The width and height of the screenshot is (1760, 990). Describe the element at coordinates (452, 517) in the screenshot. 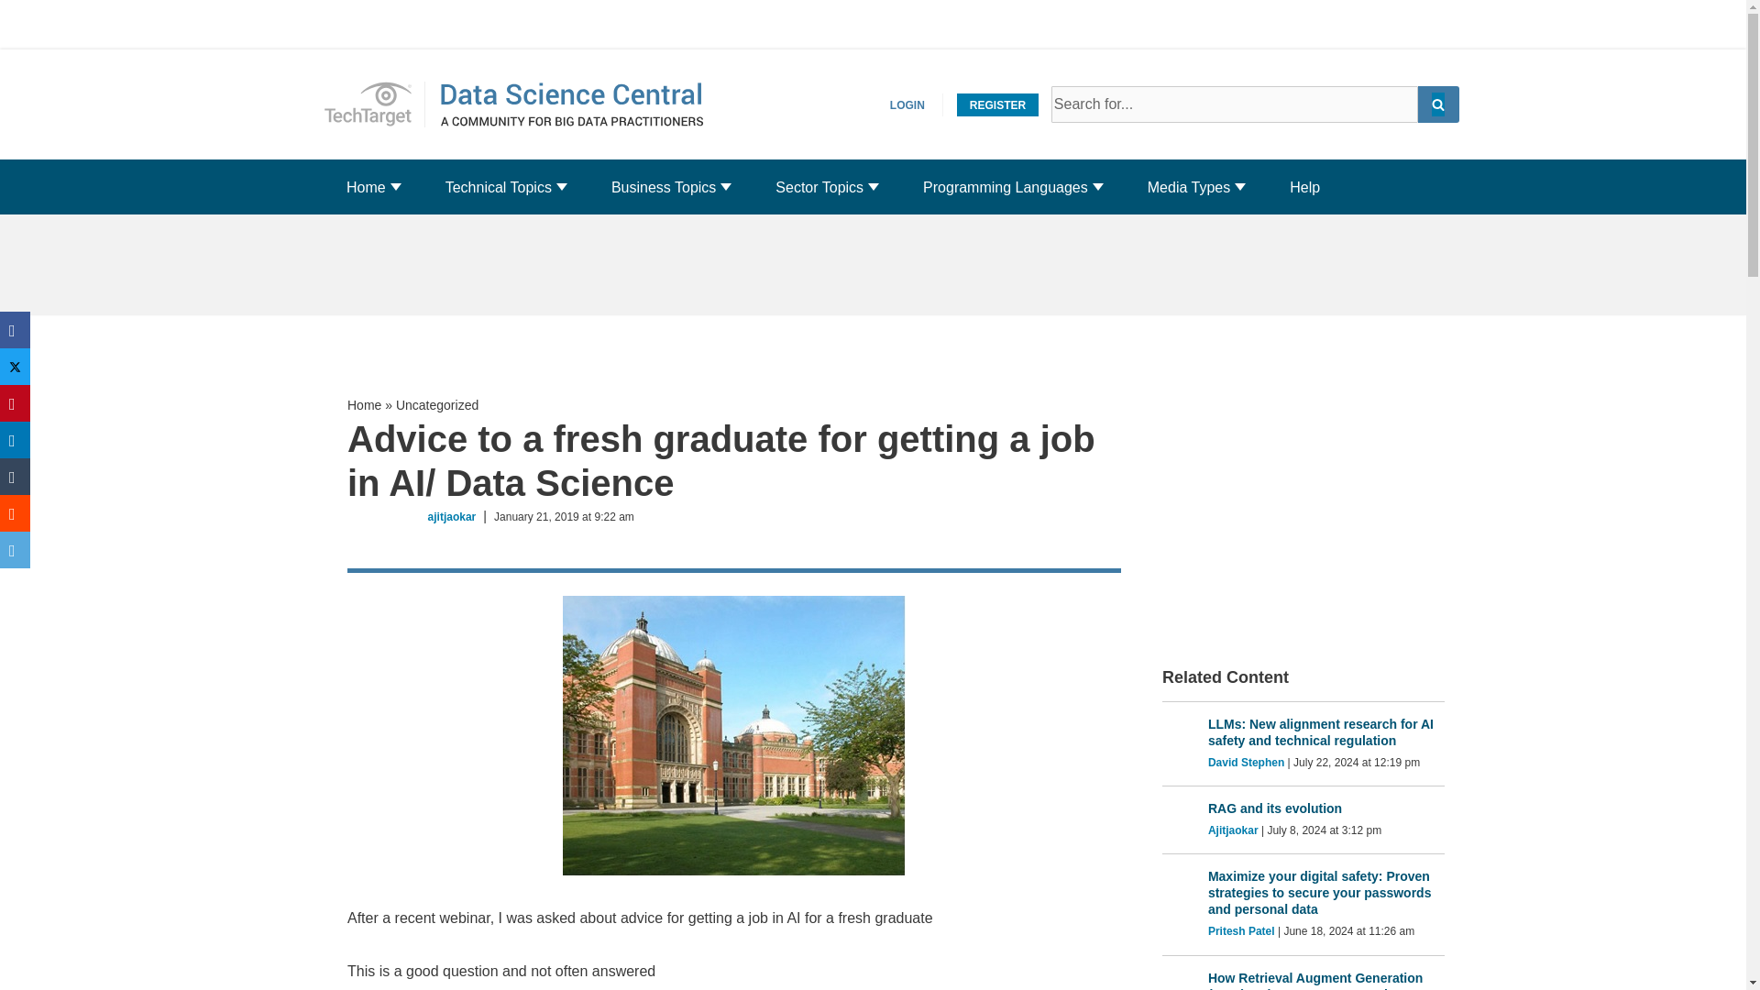

I see `Posts by ajitjaokar` at that location.